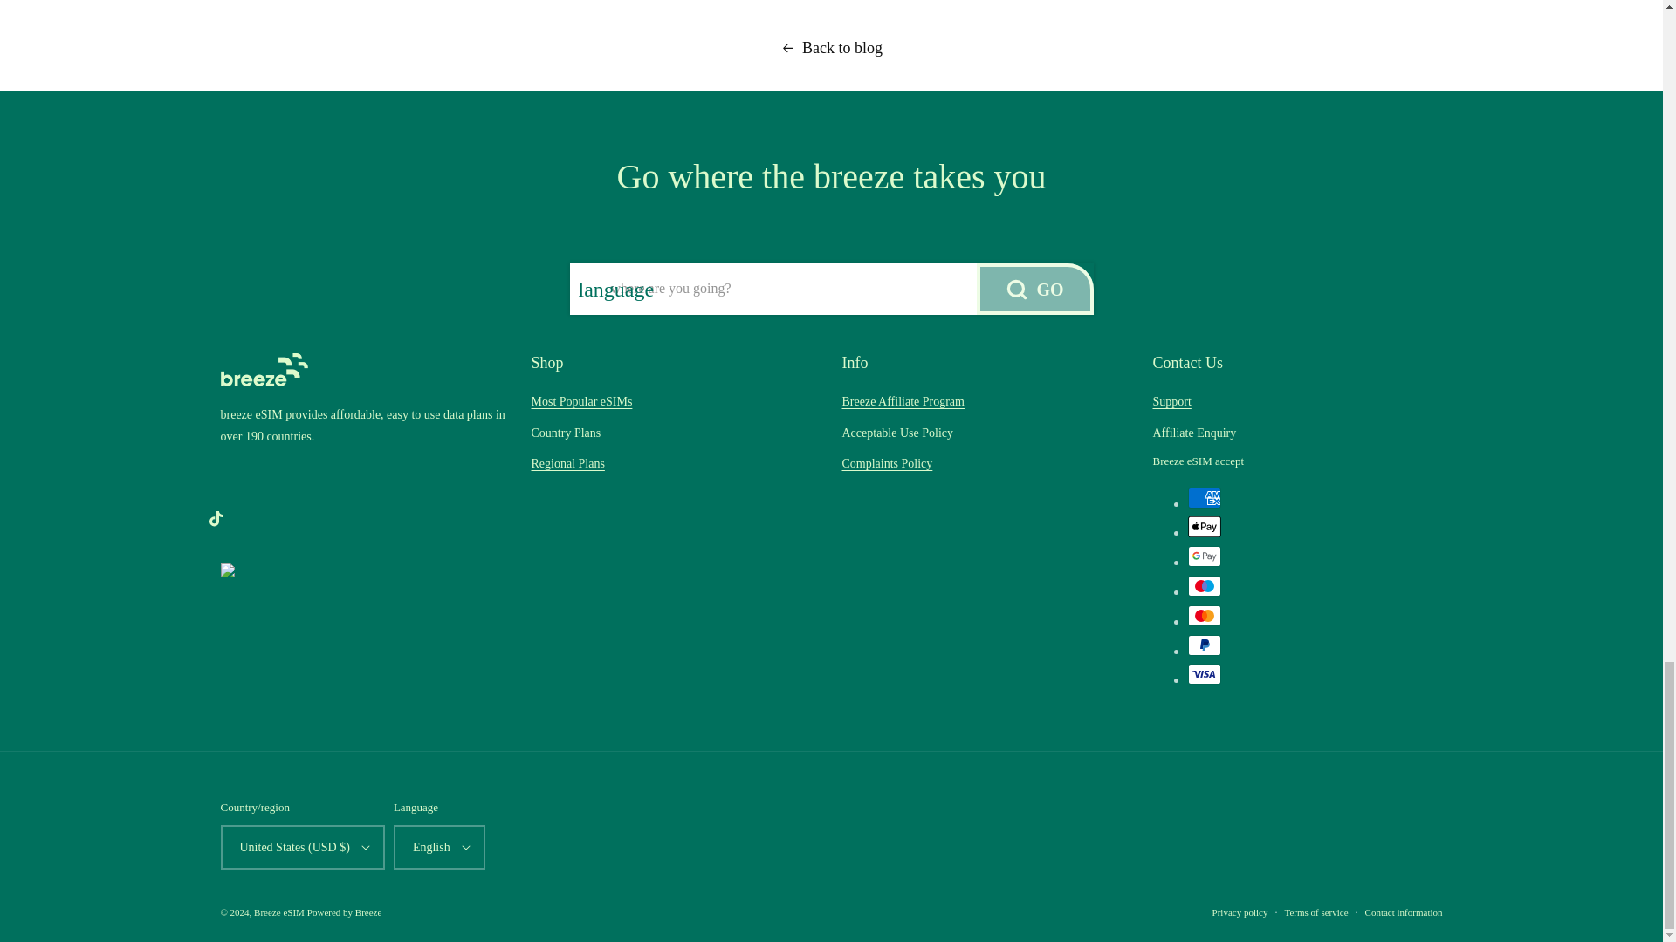 This screenshot has width=1676, height=942. Describe the element at coordinates (1203, 616) in the screenshot. I see `Mastercard` at that location.